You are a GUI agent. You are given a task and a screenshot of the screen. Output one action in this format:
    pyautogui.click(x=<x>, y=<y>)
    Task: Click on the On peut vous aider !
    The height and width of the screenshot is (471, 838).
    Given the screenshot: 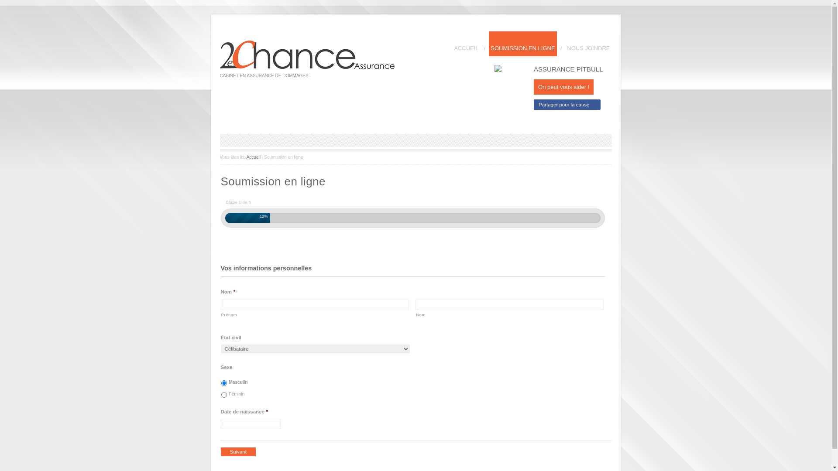 What is the action you would take?
    pyautogui.click(x=564, y=87)
    